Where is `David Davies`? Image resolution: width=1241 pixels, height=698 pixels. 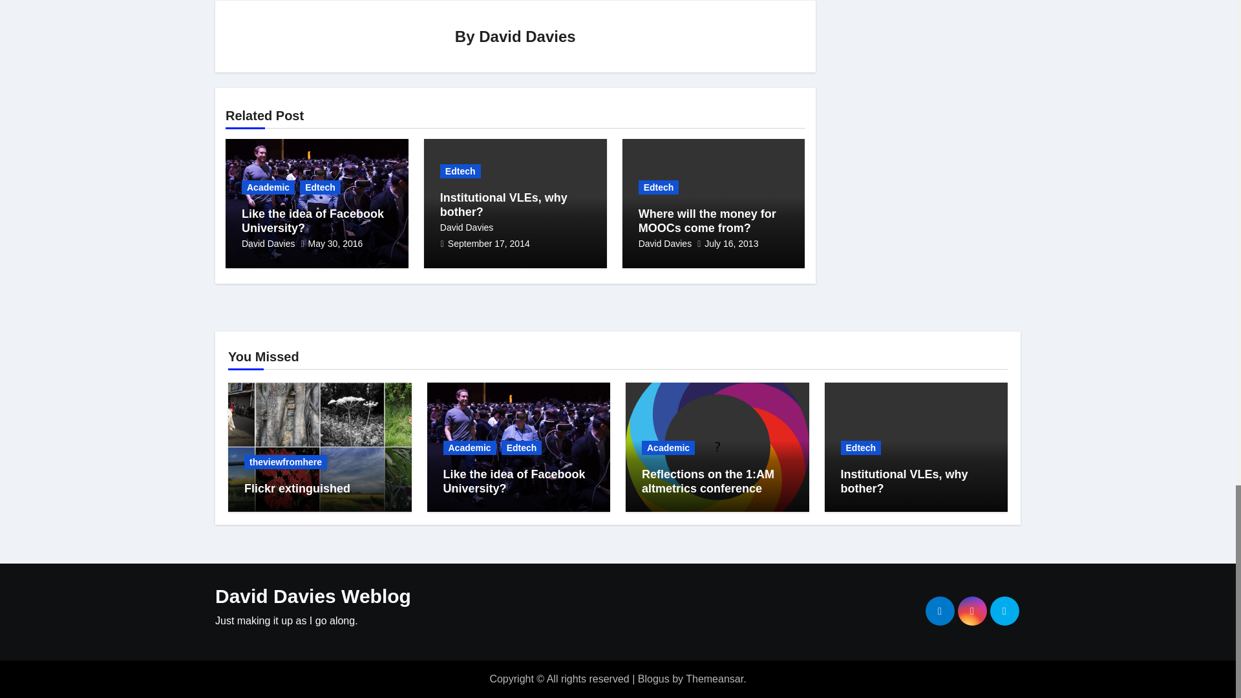 David Davies is located at coordinates (527, 36).